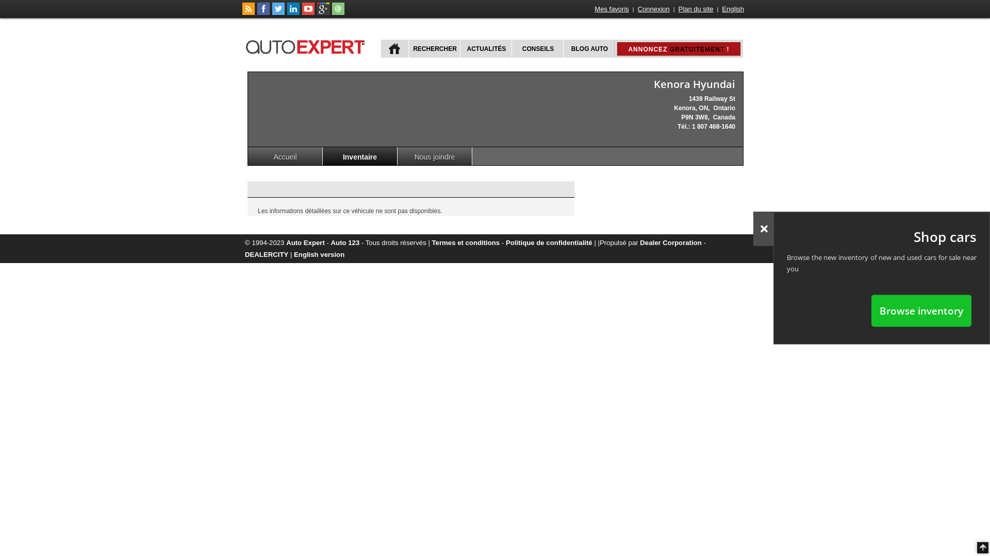 Image resolution: width=990 pixels, height=556 pixels. What do you see at coordinates (589, 48) in the screenshot?
I see `BLOG AUTO` at bounding box center [589, 48].